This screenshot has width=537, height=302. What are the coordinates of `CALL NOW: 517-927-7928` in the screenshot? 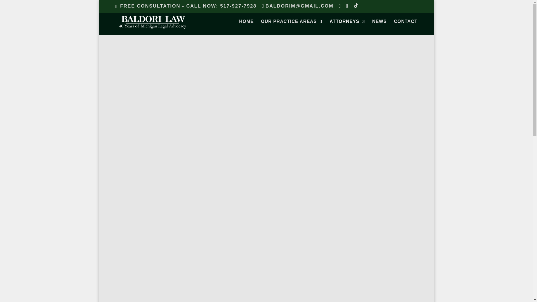 It's located at (222, 6).